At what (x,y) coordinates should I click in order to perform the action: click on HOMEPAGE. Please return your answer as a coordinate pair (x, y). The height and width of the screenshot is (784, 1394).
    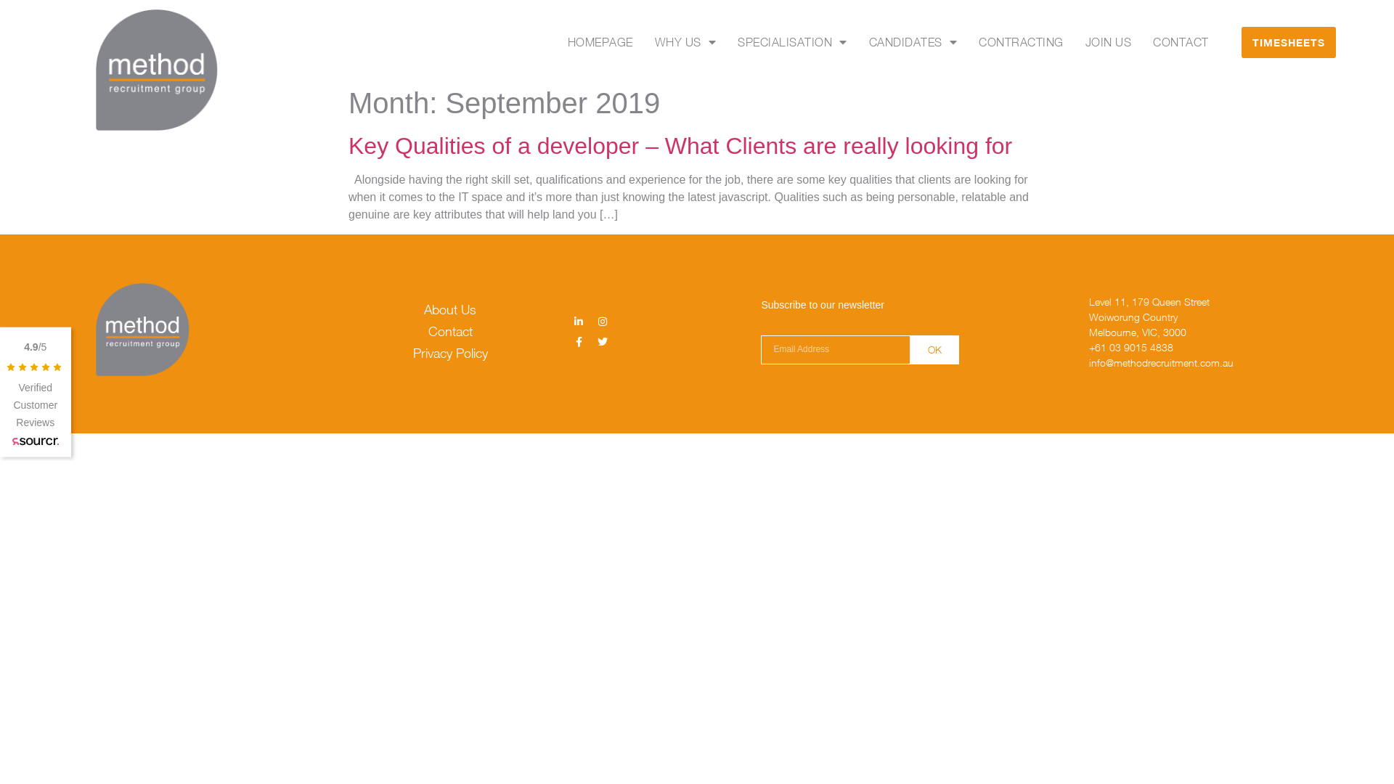
    Looking at the image, I should click on (600, 42).